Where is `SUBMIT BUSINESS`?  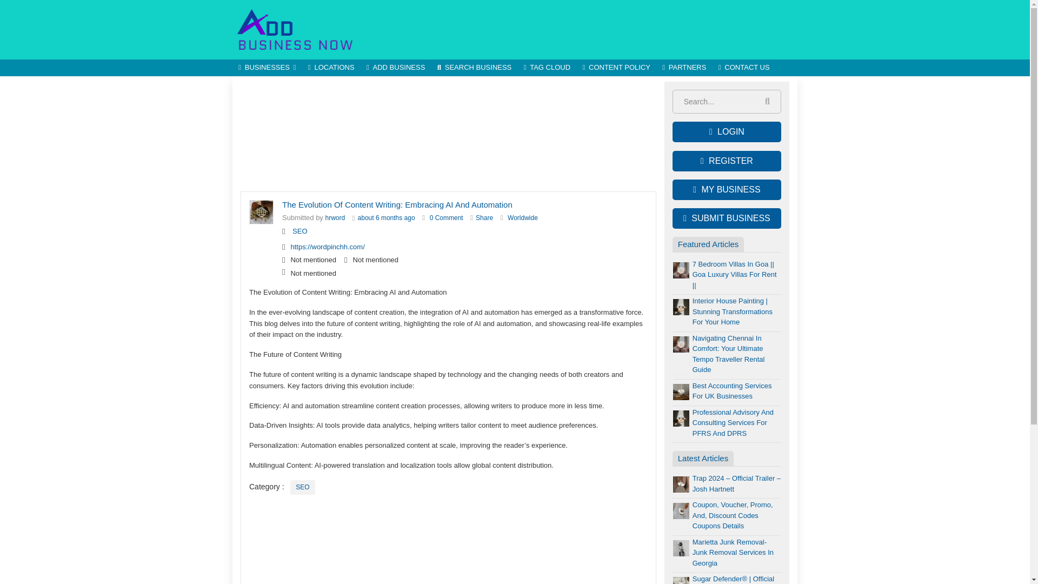
SUBMIT BUSINESS is located at coordinates (727, 218).